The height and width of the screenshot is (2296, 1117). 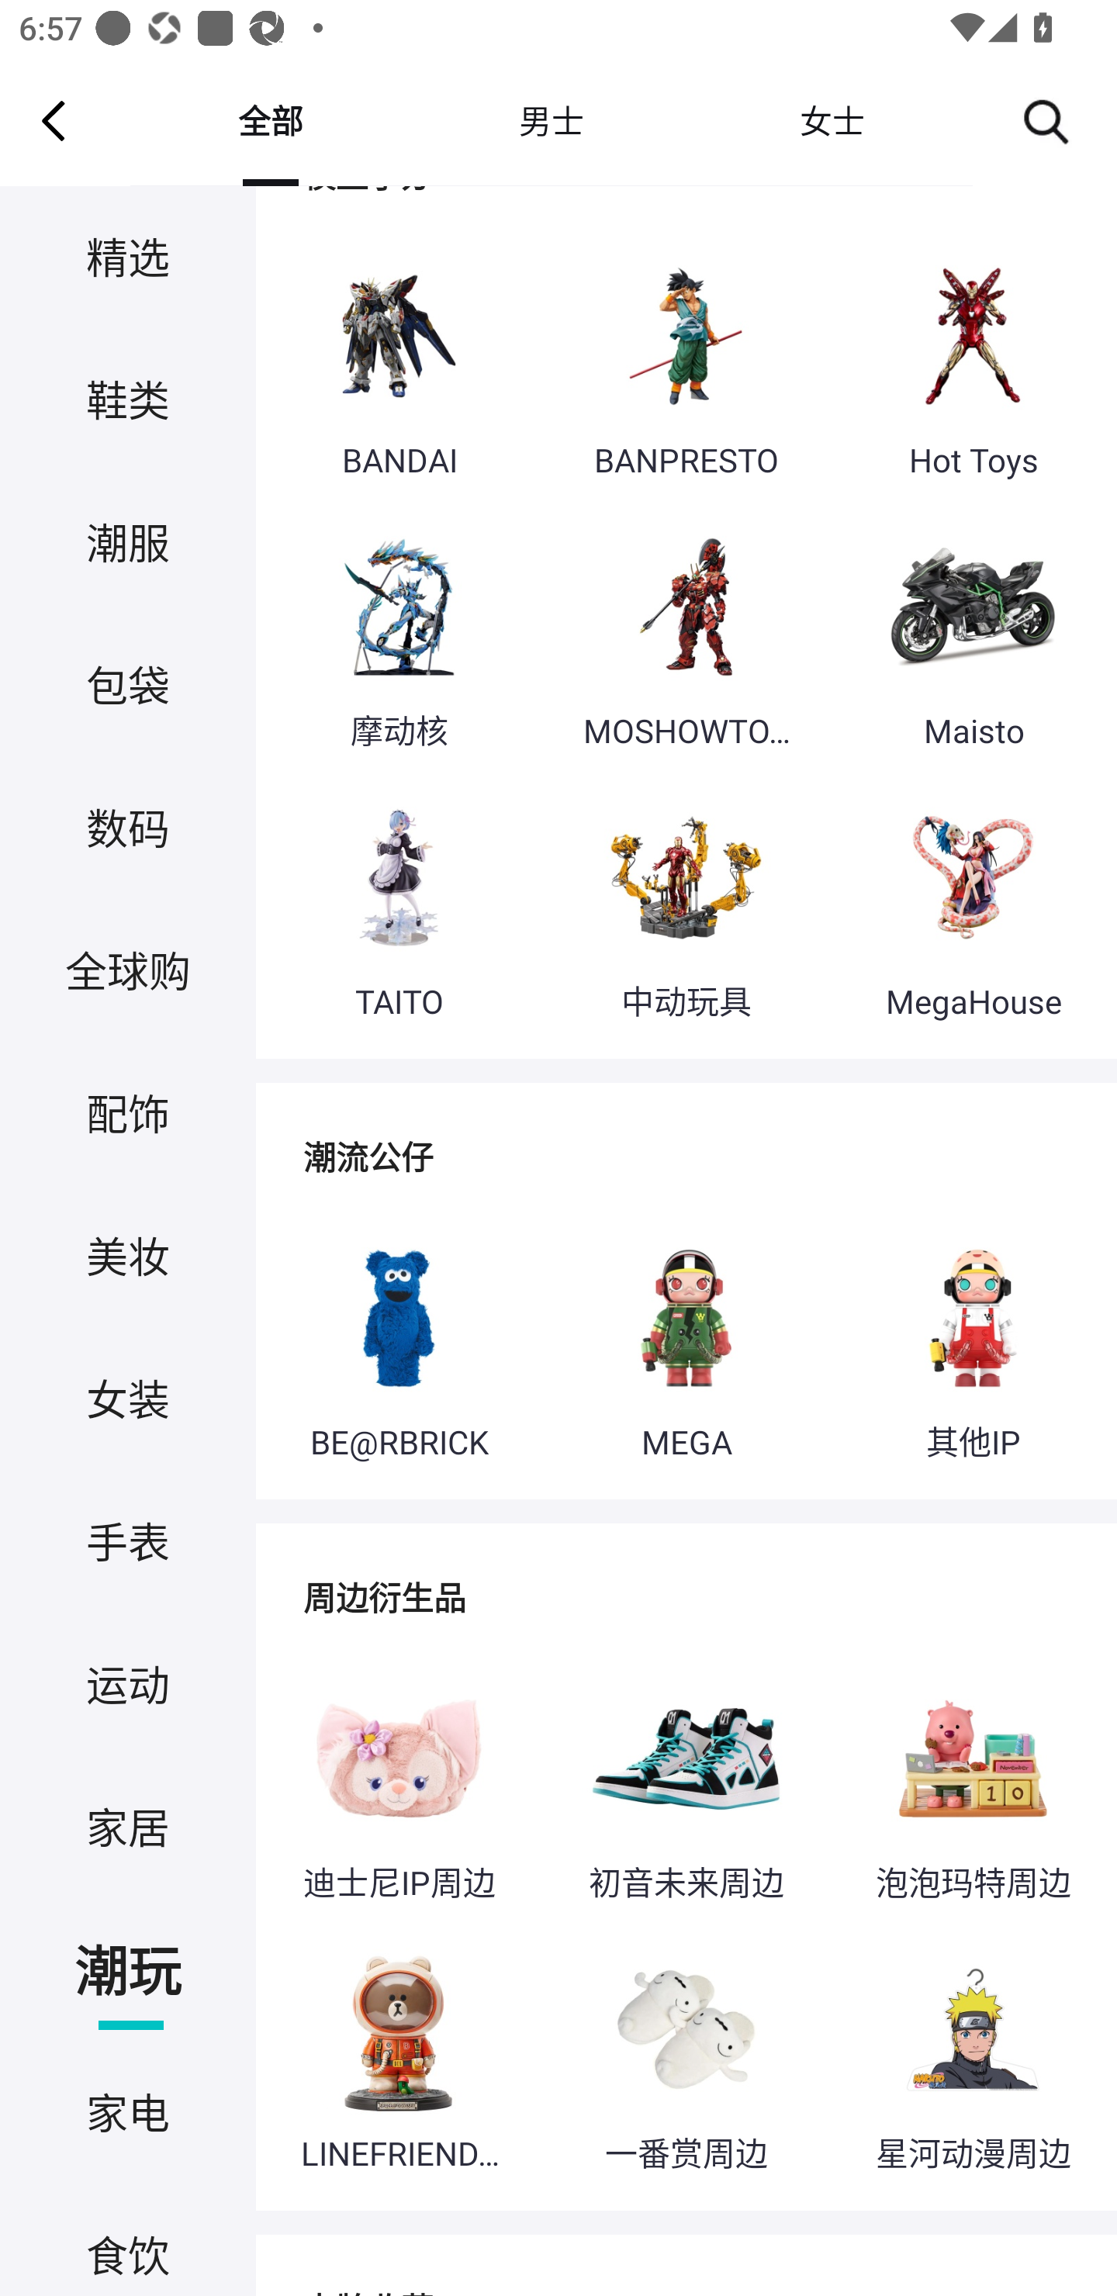 I want to click on BANDAI, so click(x=399, y=367).